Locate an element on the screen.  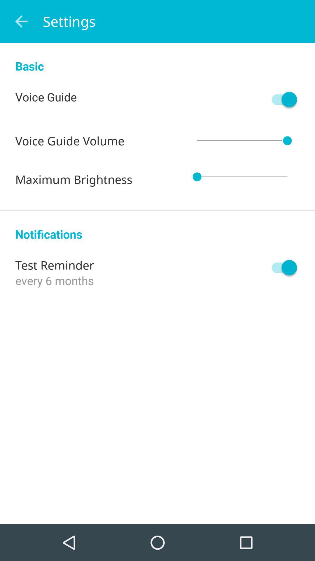
select icon to the left of settings icon is located at coordinates (21, 22).